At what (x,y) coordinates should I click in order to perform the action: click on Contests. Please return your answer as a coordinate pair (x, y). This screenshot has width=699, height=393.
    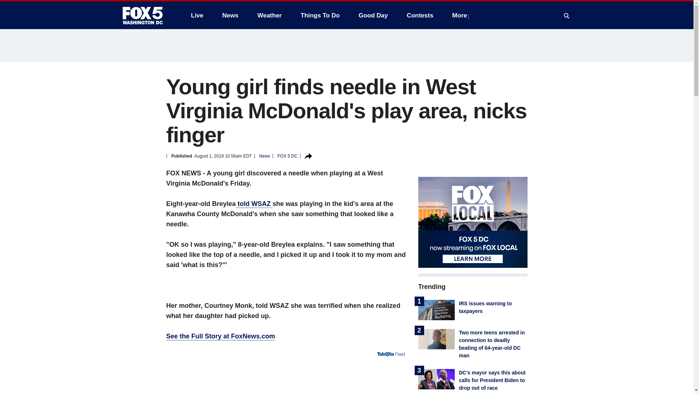
    Looking at the image, I should click on (419, 15).